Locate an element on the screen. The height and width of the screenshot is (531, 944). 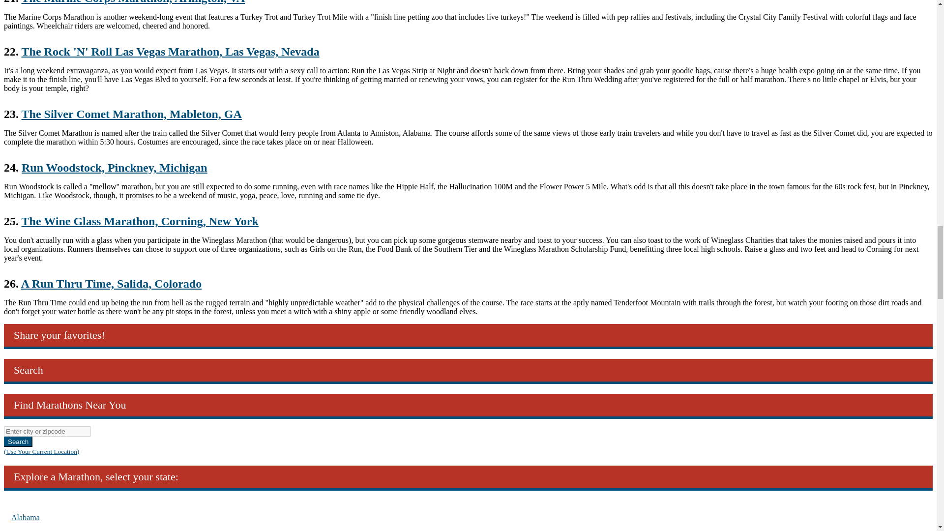
Alabama is located at coordinates (26, 517).